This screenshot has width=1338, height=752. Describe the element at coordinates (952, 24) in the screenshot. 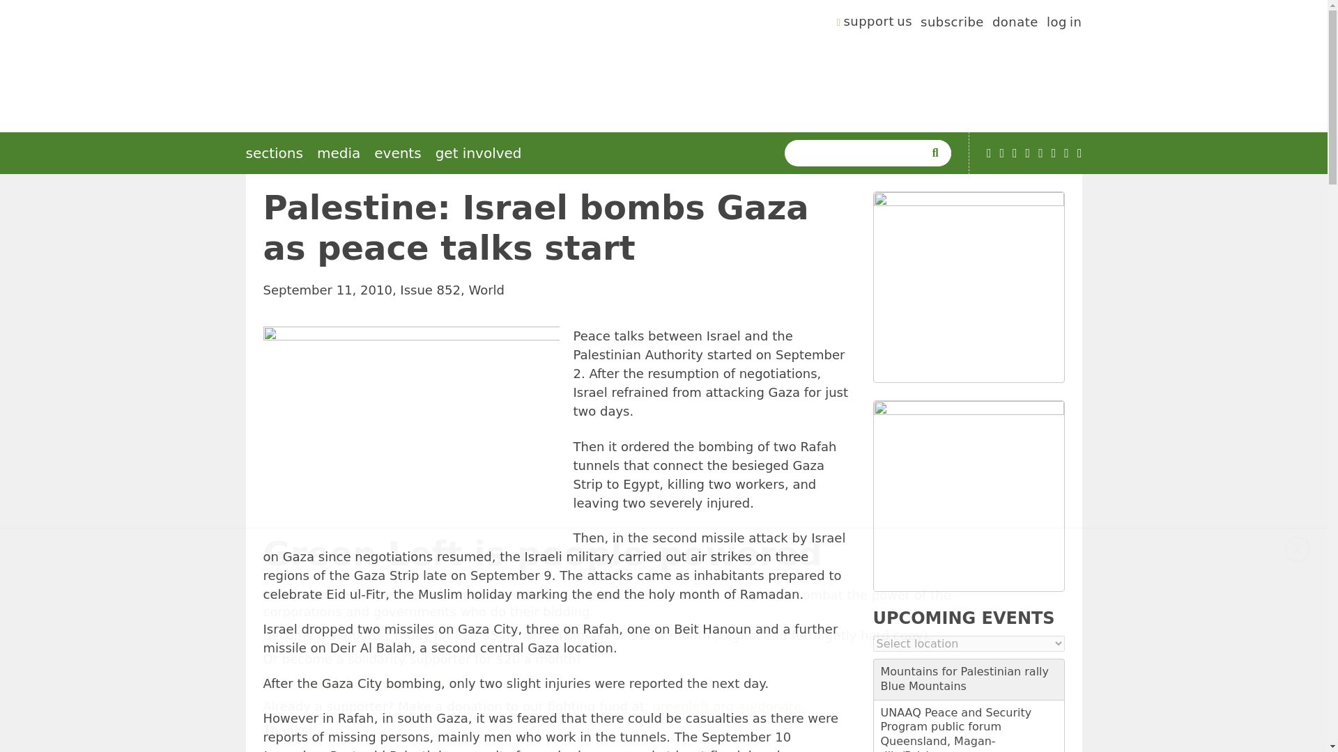

I see `subscribe` at that location.